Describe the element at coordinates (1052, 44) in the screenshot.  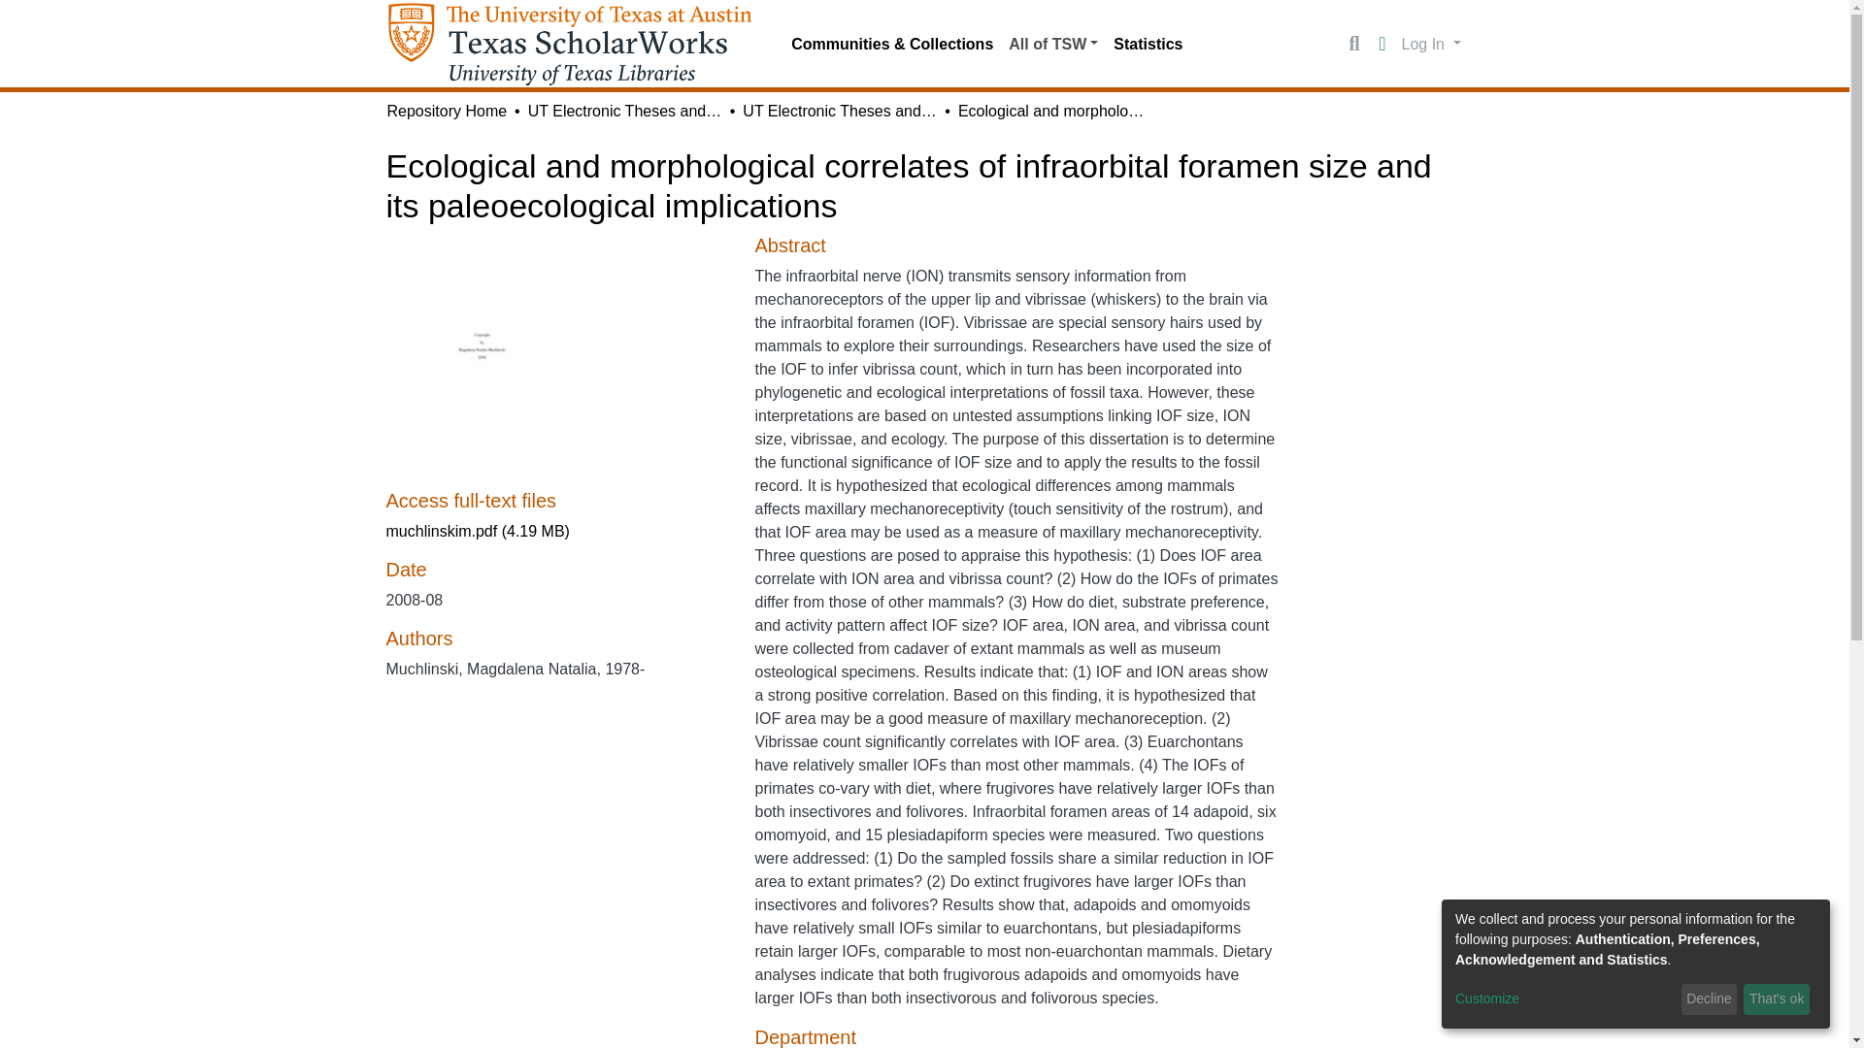
I see `All of TSW` at that location.